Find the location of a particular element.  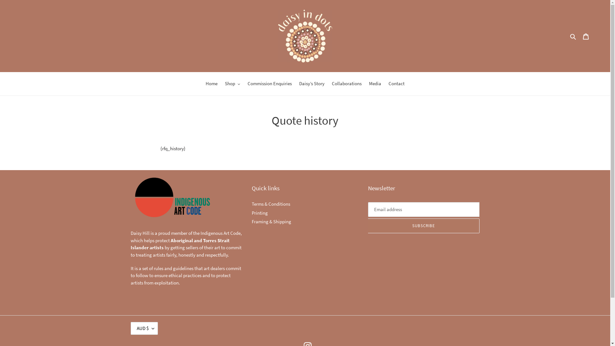

Contact is located at coordinates (397, 84).